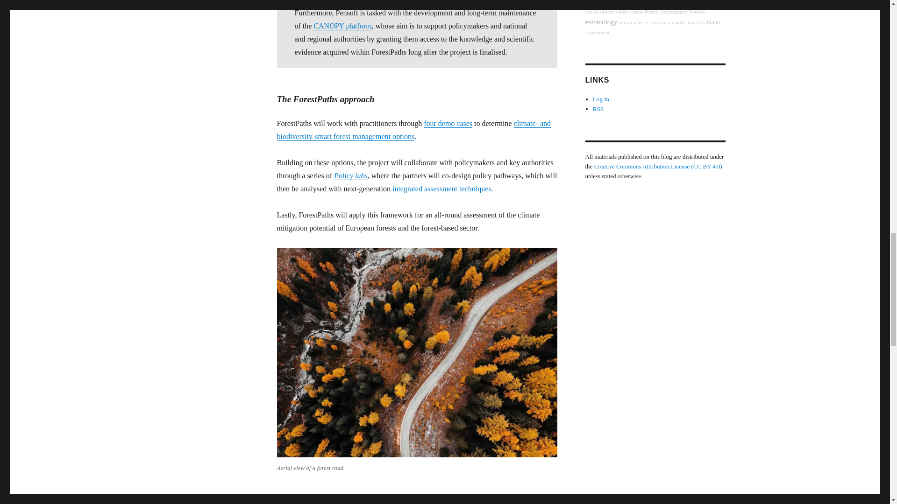 Image resolution: width=897 pixels, height=504 pixels. I want to click on integrated assessment techniques, so click(442, 189).